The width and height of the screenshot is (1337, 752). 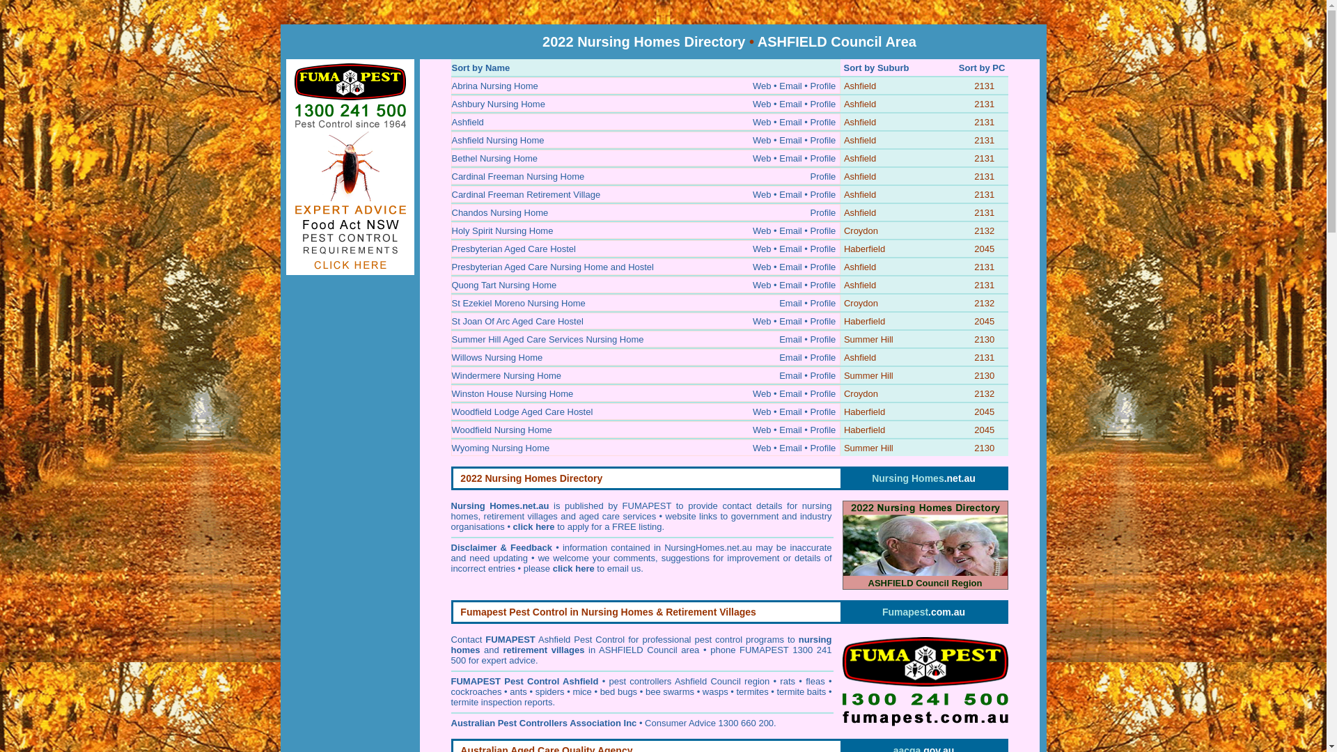 What do you see at coordinates (860, 86) in the screenshot?
I see `Ashfield` at bounding box center [860, 86].